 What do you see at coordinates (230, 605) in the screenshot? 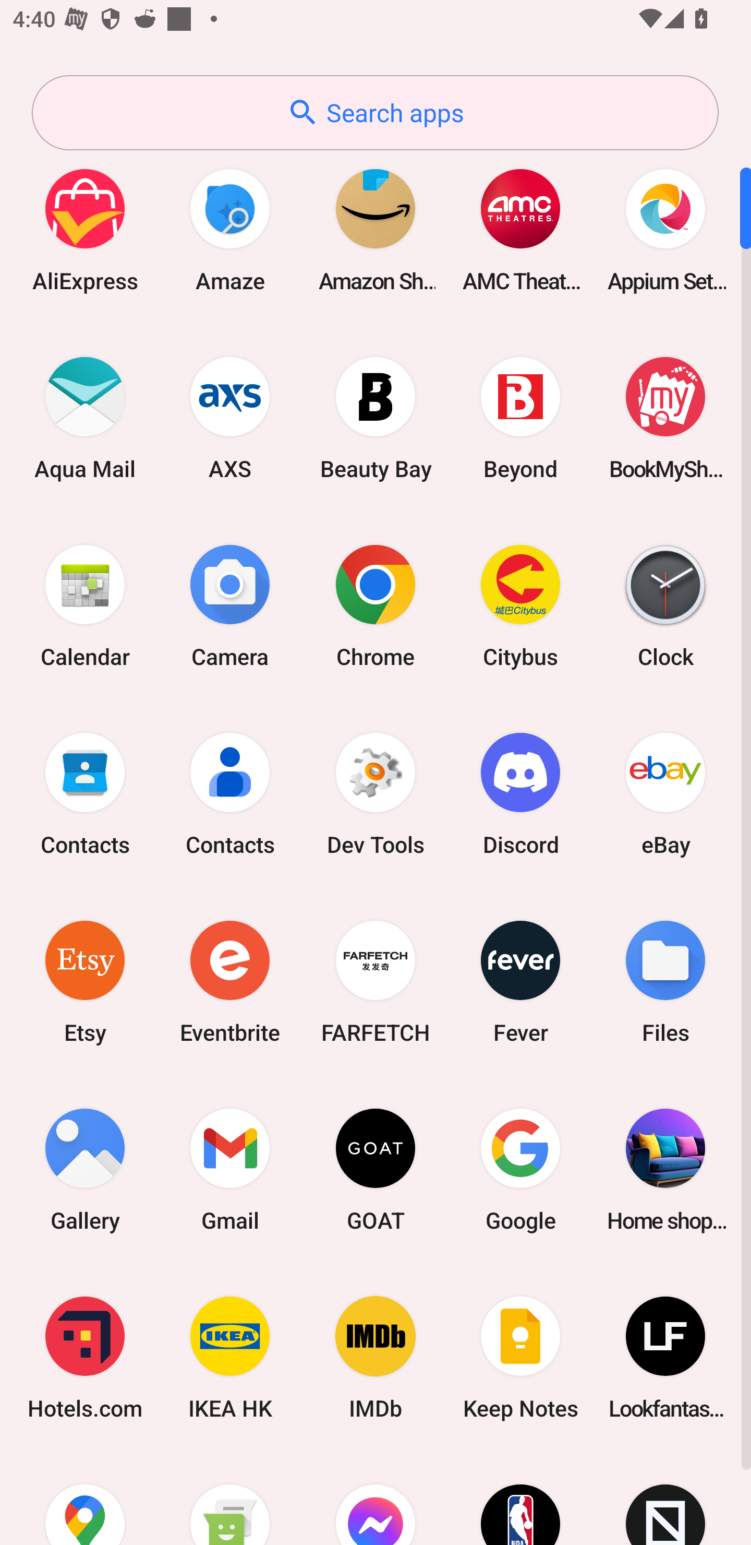
I see `Camera` at bounding box center [230, 605].